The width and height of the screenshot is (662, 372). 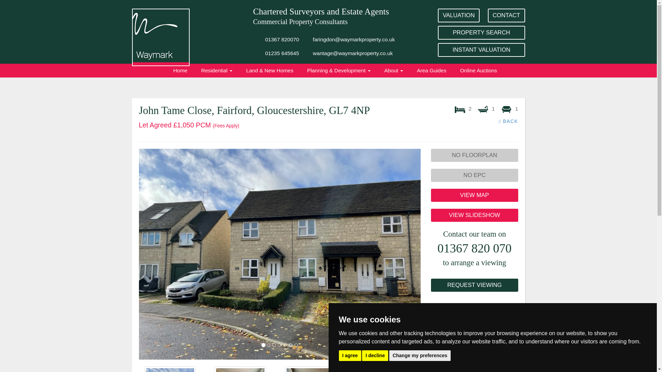 I want to click on Change my preferences, so click(x=420, y=355).